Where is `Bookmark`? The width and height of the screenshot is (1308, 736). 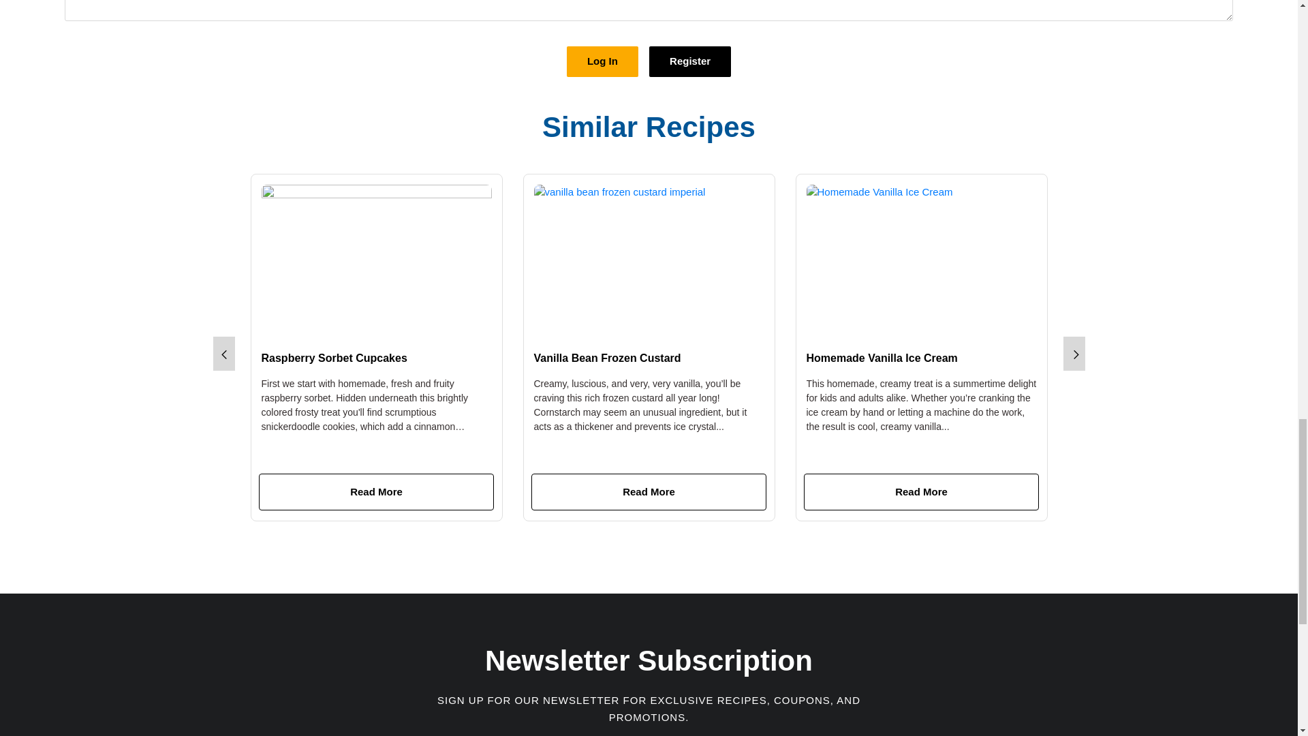
Bookmark is located at coordinates (632, 318).